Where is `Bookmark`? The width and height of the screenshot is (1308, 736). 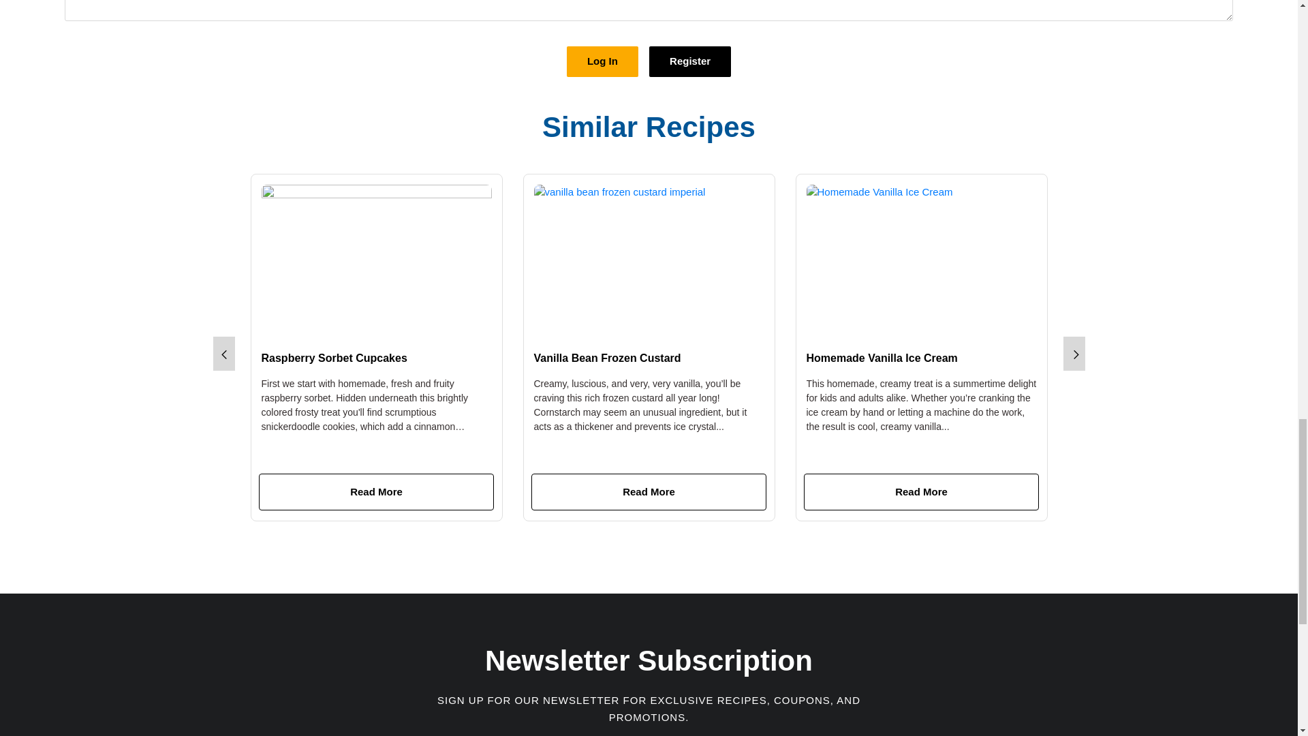
Bookmark is located at coordinates (632, 318).